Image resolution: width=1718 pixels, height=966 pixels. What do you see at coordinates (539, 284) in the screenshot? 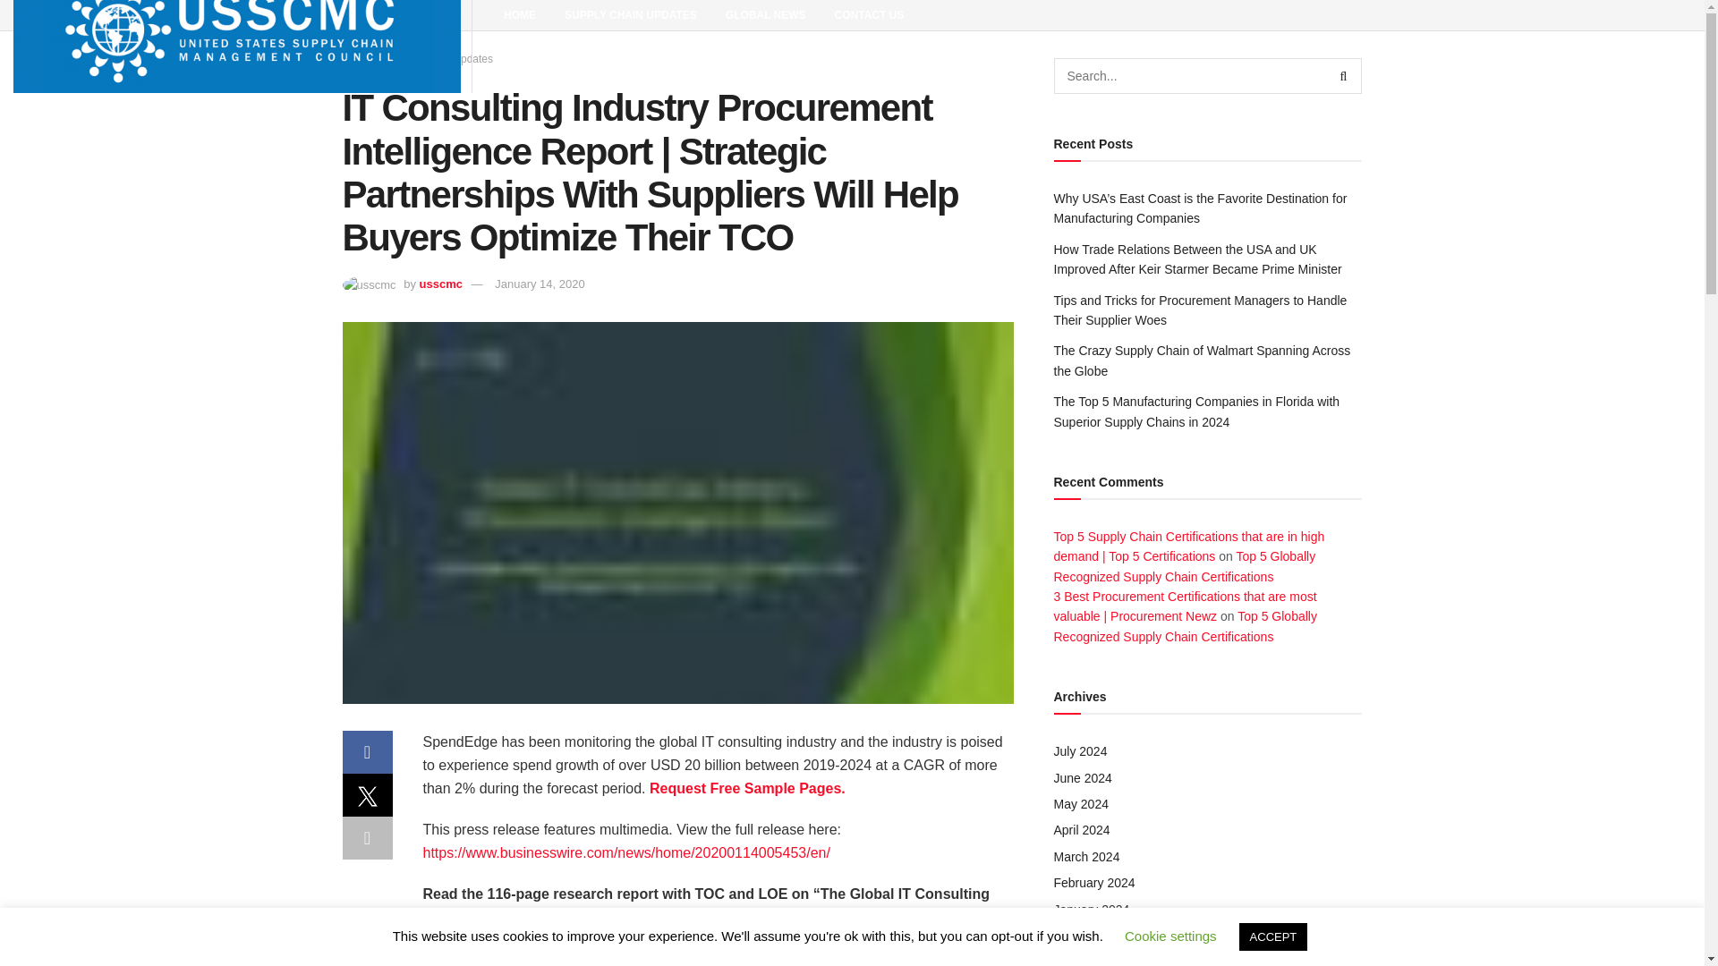
I see `January 14, 2020` at bounding box center [539, 284].